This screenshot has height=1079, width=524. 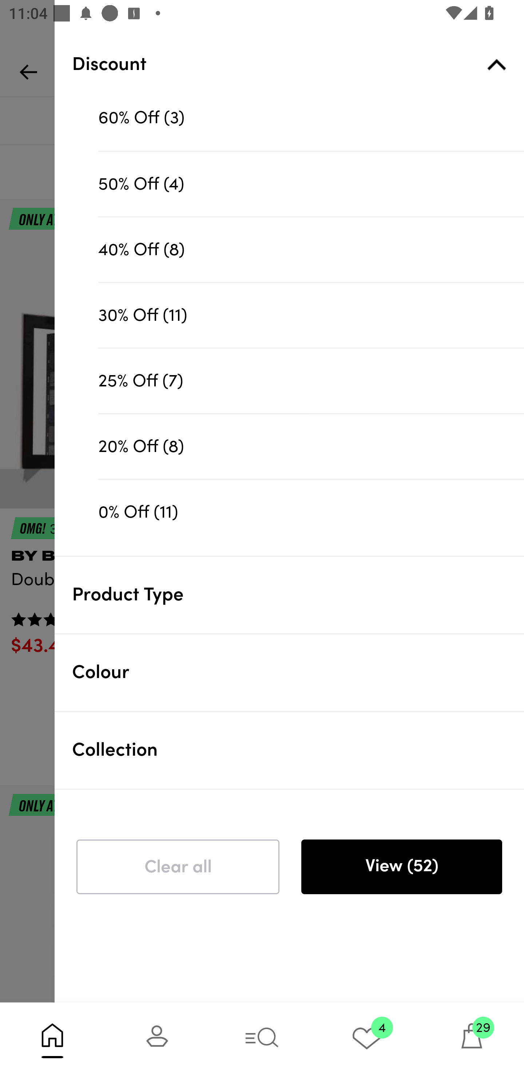 I want to click on 20% Off (8), so click(x=311, y=446).